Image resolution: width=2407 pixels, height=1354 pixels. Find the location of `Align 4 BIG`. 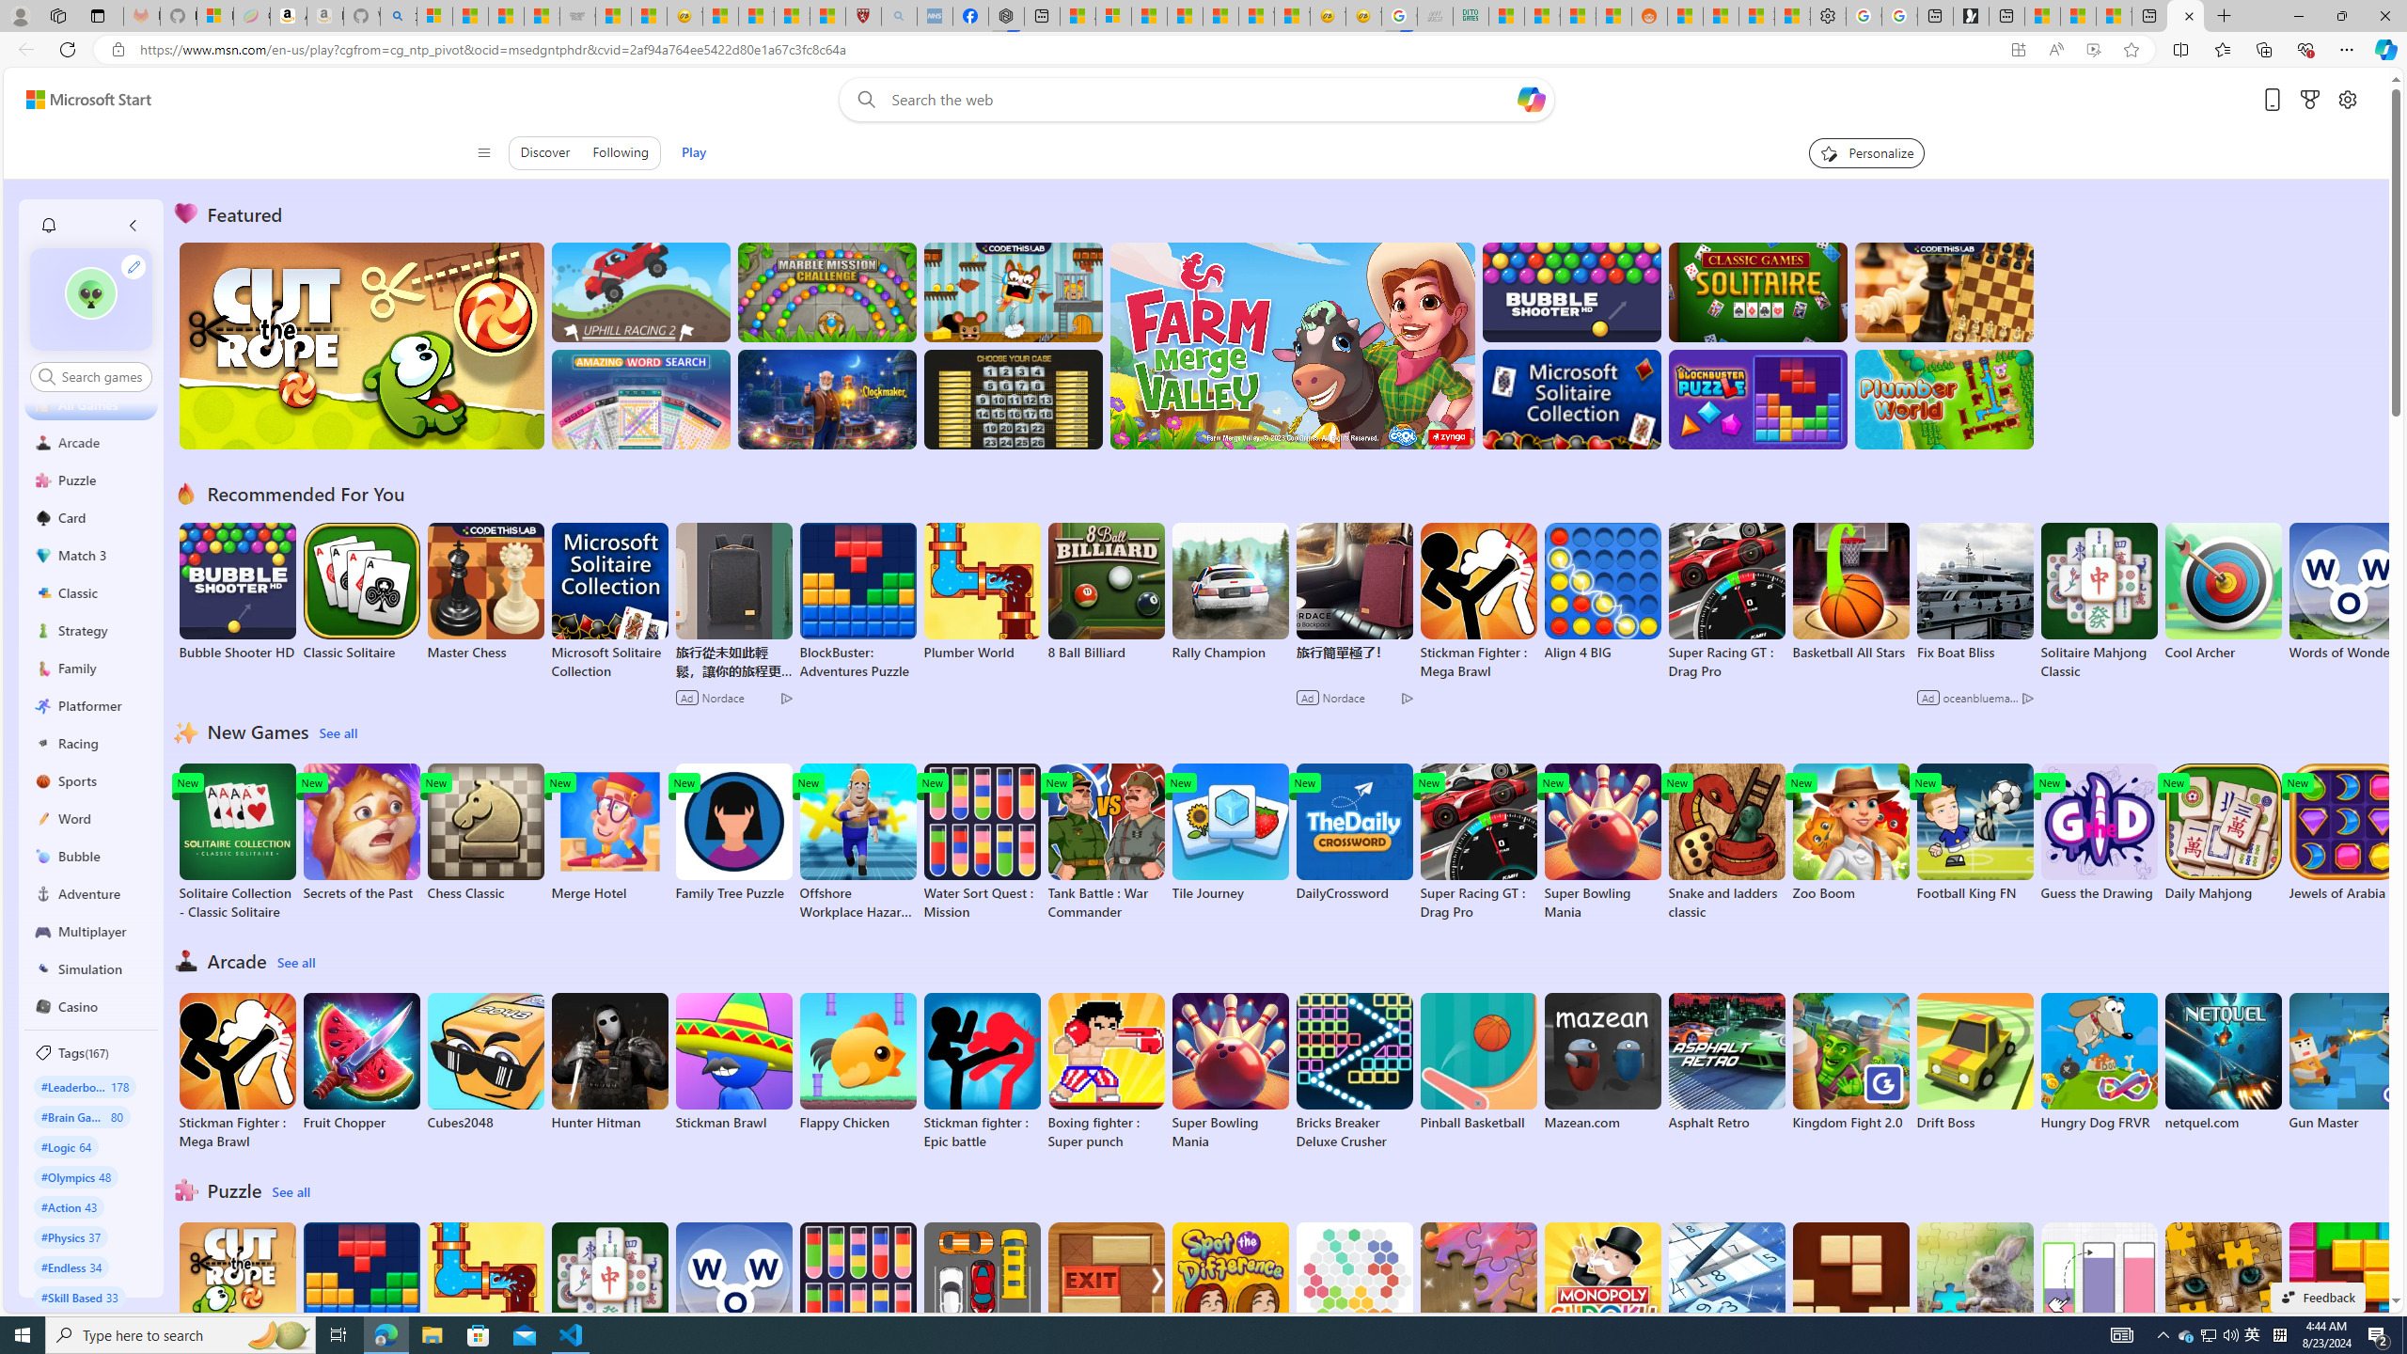

Align 4 BIG is located at coordinates (1601, 592).